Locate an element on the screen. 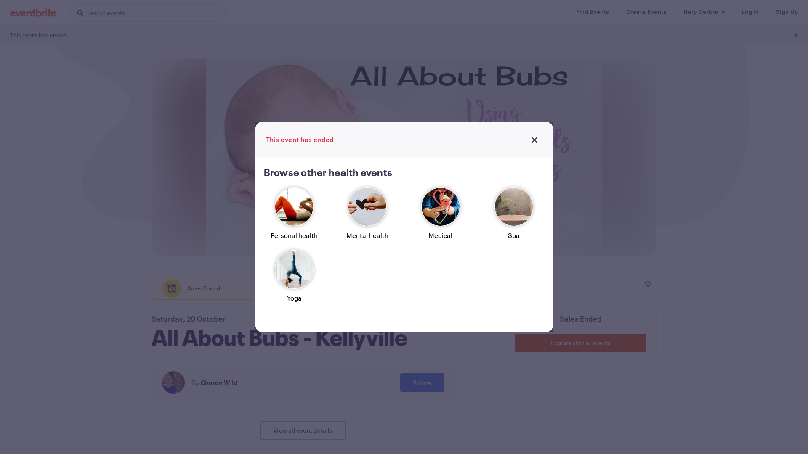 Image resolution: width=808 pixels, height=454 pixels. Personal health is located at coordinates (294, 217).